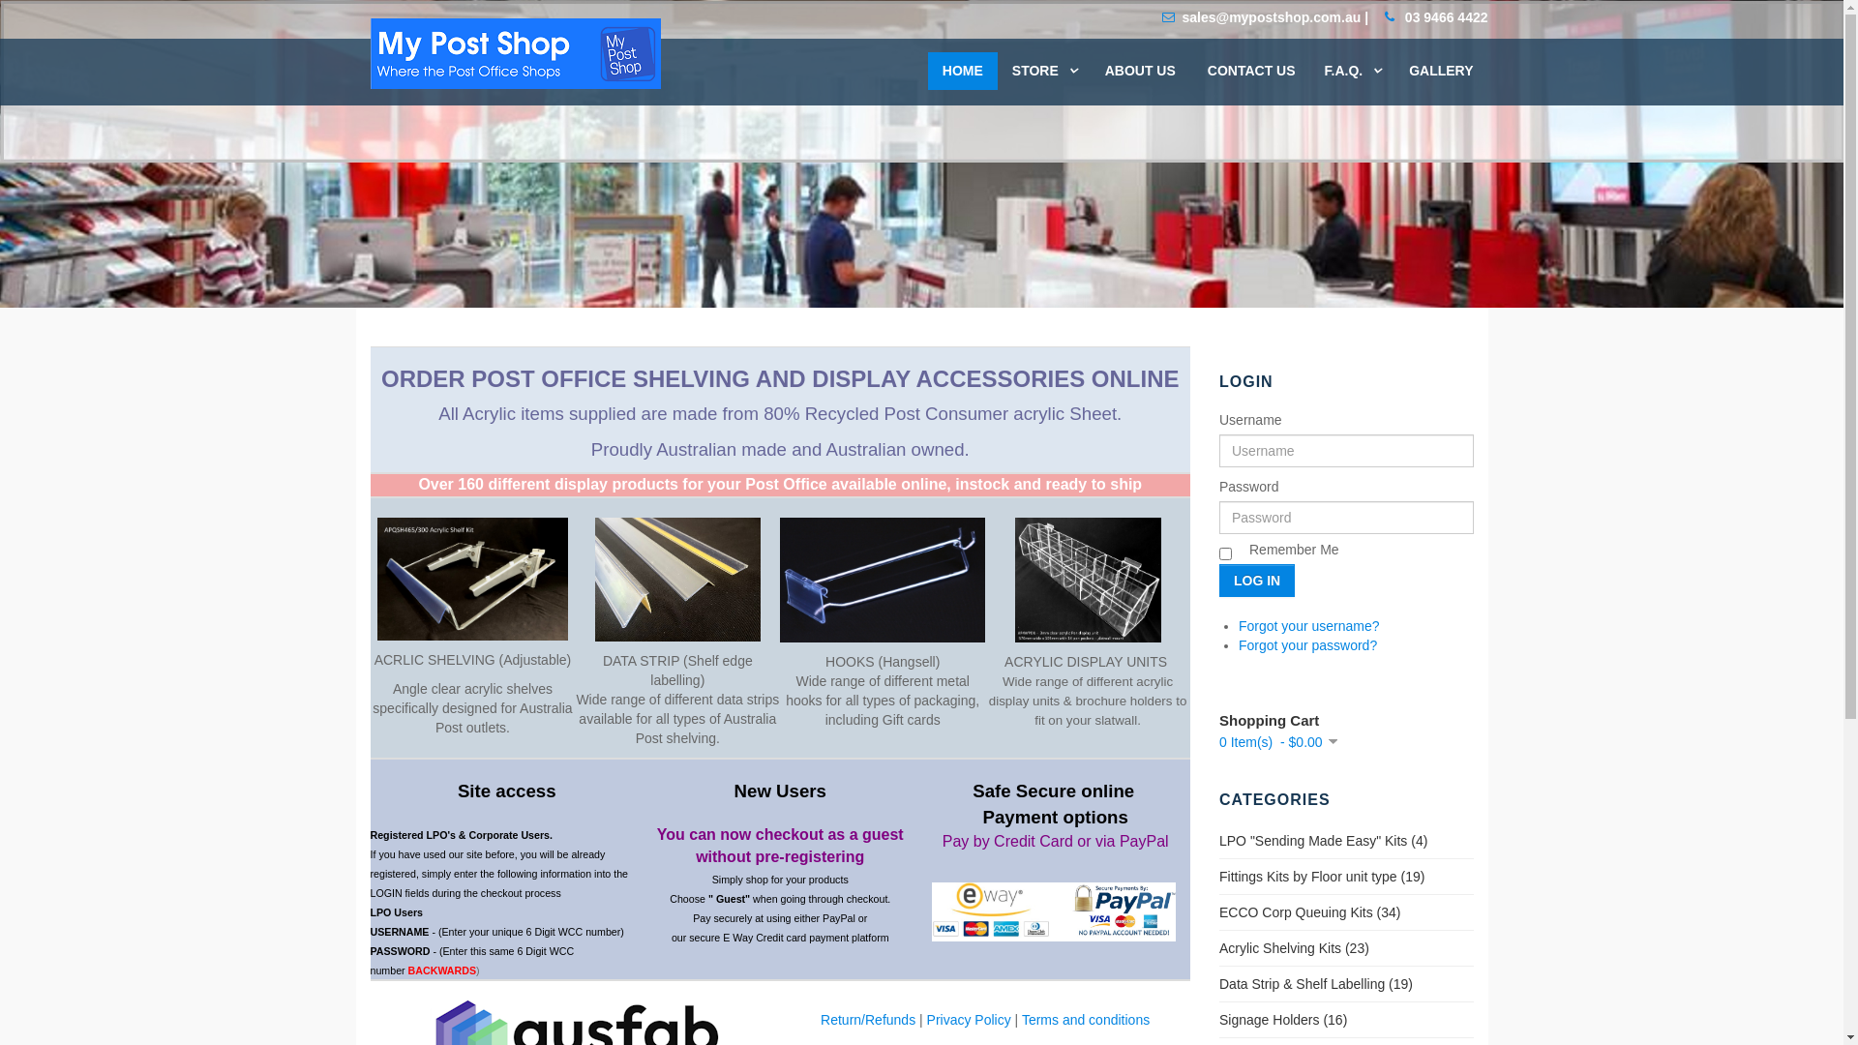 This screenshot has width=1858, height=1045. I want to click on LPO "Sending Made Easy" Kits (4), so click(1324, 841).